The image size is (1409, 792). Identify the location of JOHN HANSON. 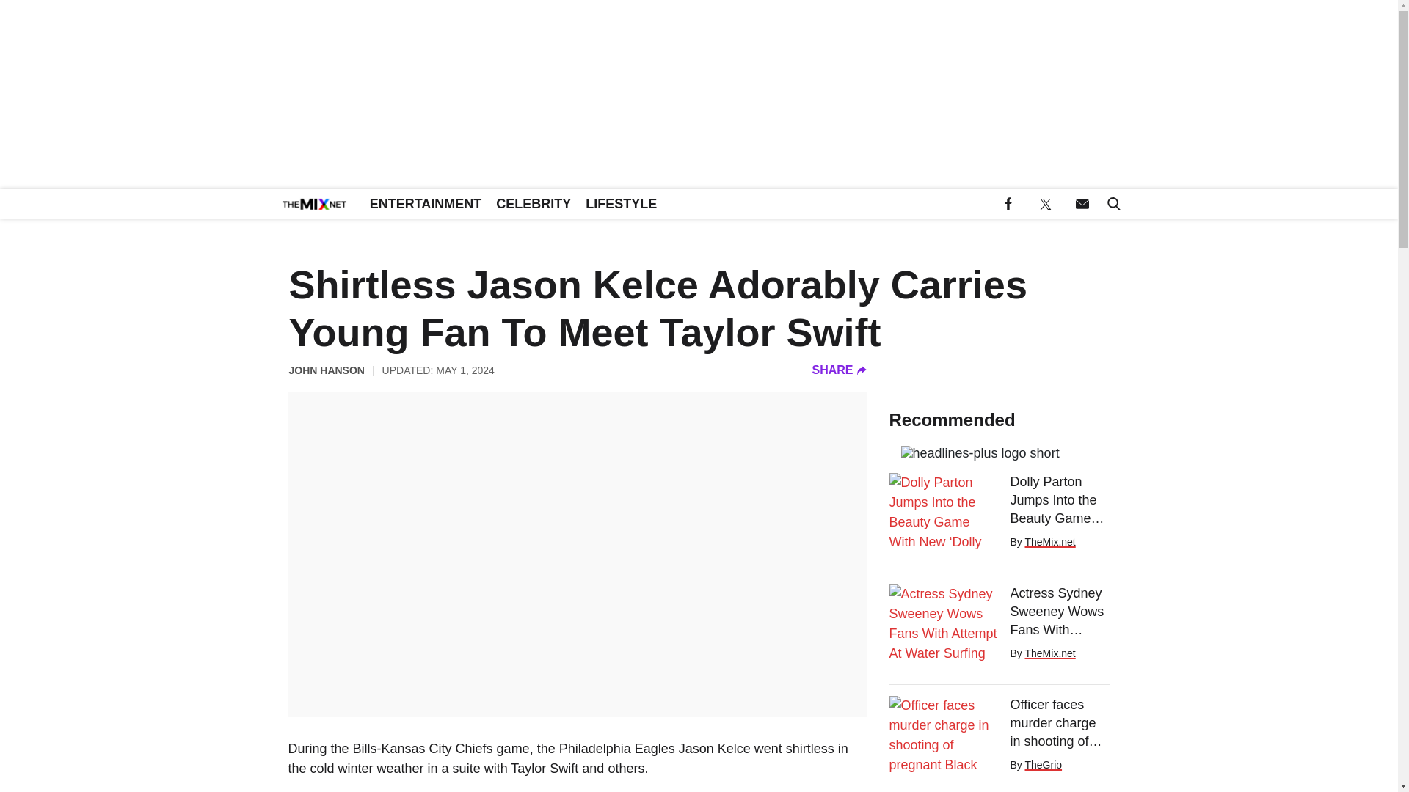
(327, 370).